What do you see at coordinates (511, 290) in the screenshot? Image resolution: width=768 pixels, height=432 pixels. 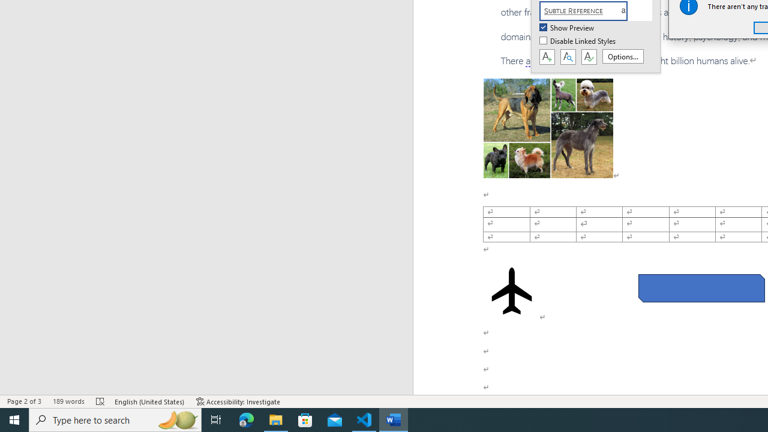 I see `Airplane with solid fill` at bounding box center [511, 290].